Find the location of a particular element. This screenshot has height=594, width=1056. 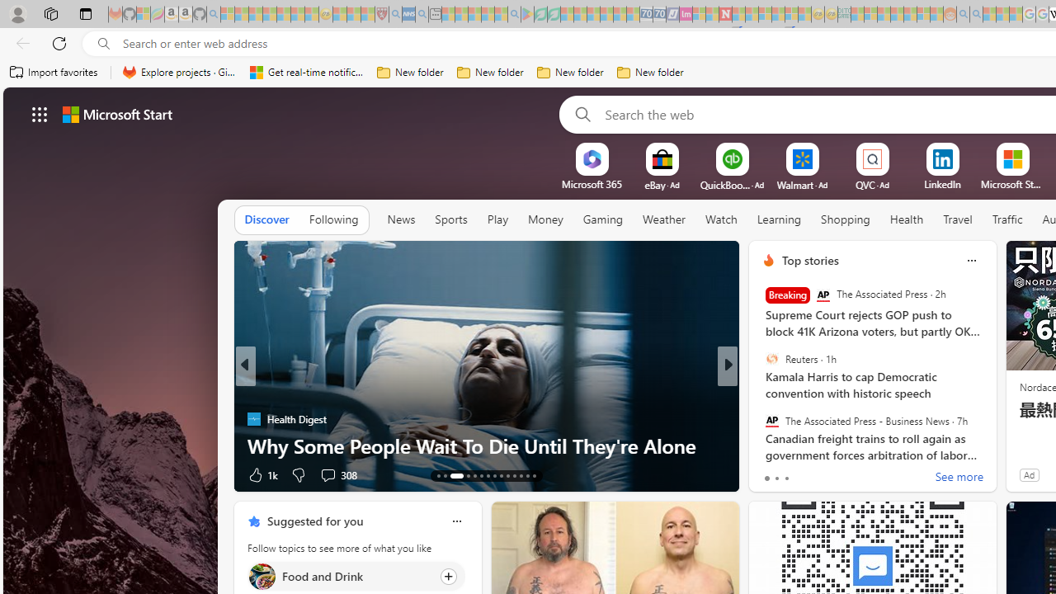

Jobs - lastminute.com Investor Portal - Sleeping is located at coordinates (686, 15).